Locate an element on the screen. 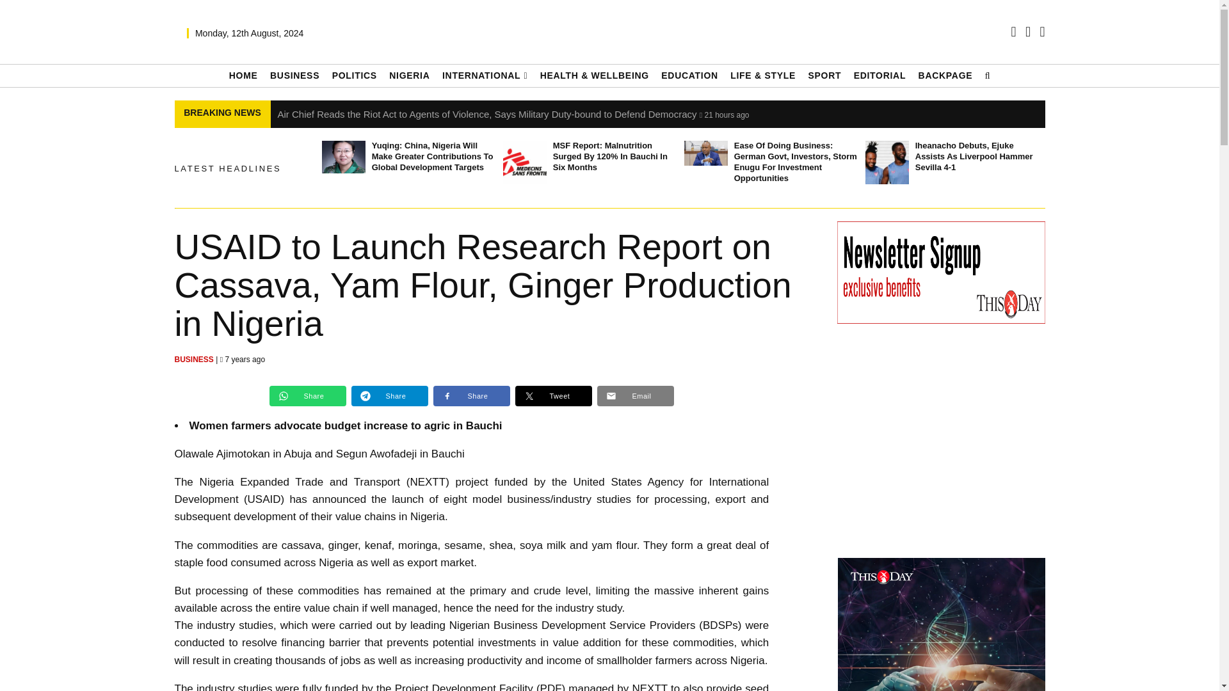 The width and height of the screenshot is (1229, 691). SPORT is located at coordinates (824, 75).